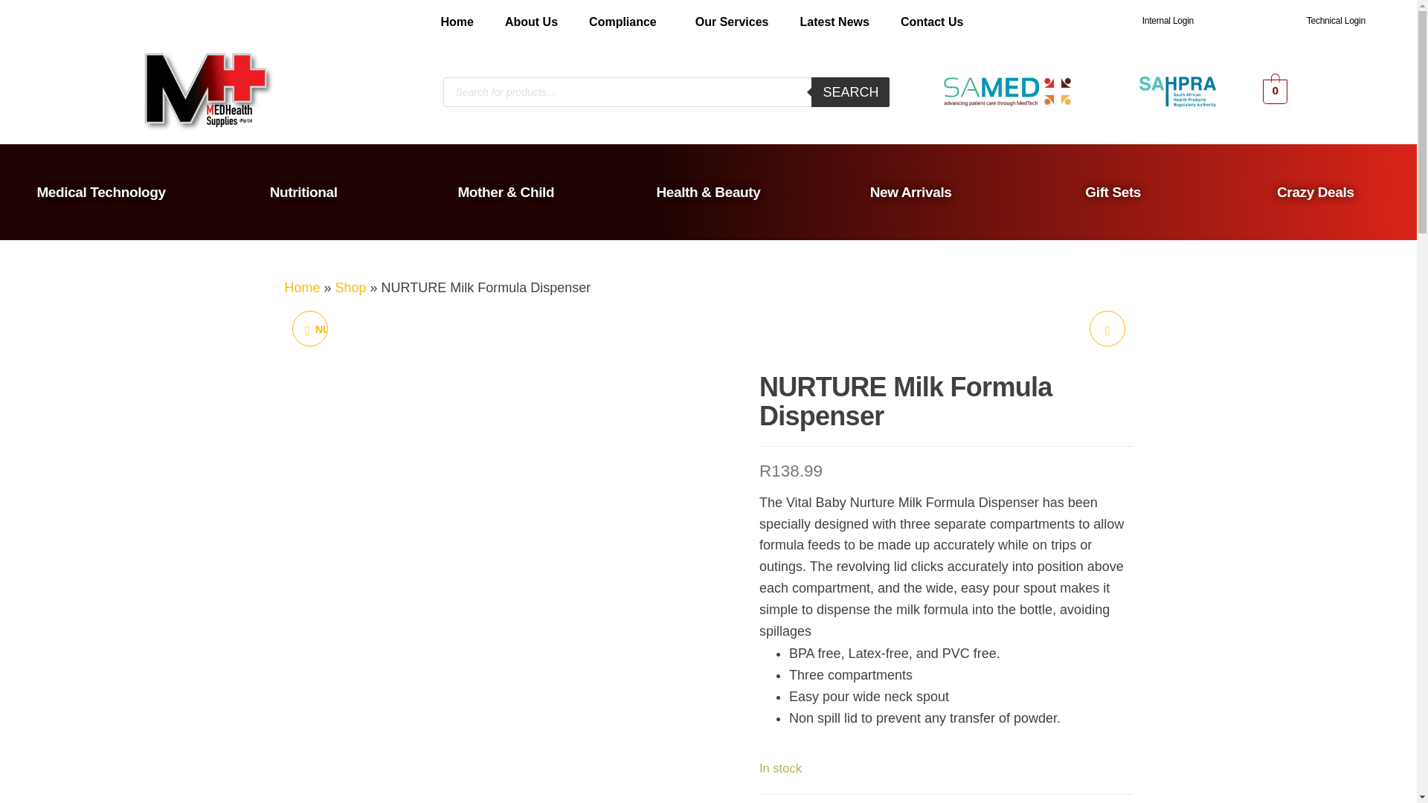  What do you see at coordinates (910, 192) in the screenshot?
I see `New Arrivals` at bounding box center [910, 192].